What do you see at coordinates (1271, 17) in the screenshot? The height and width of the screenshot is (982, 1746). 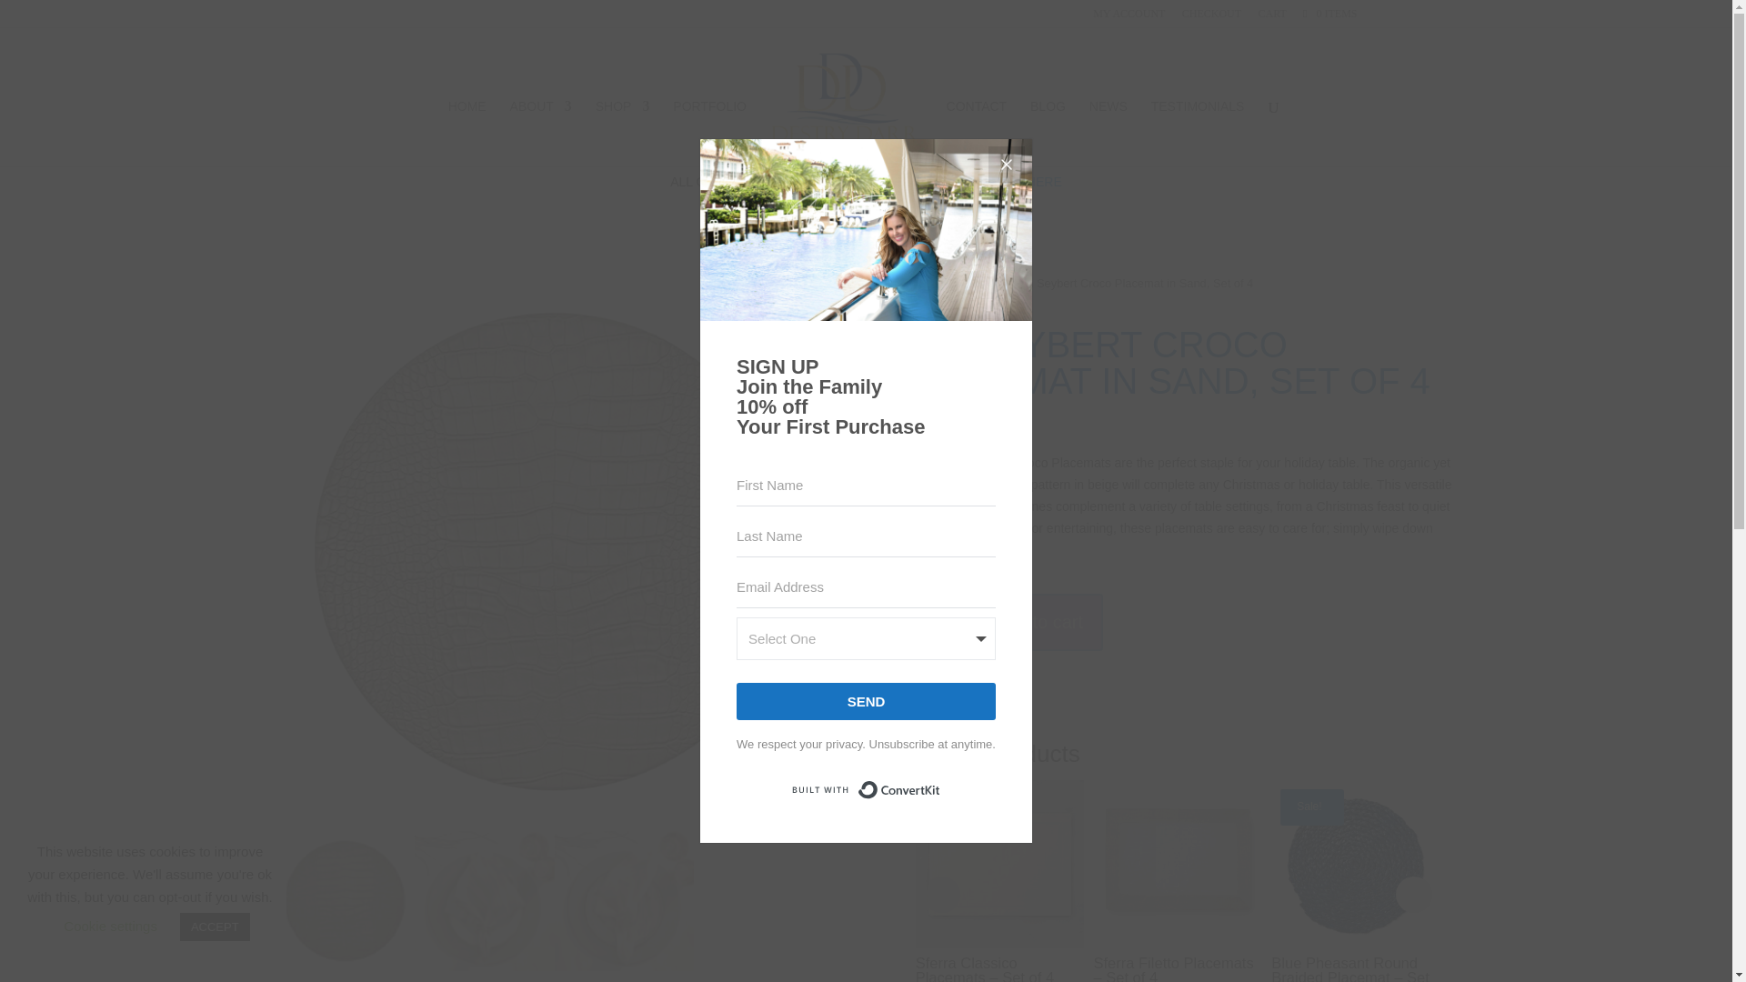 I see `CART` at bounding box center [1271, 17].